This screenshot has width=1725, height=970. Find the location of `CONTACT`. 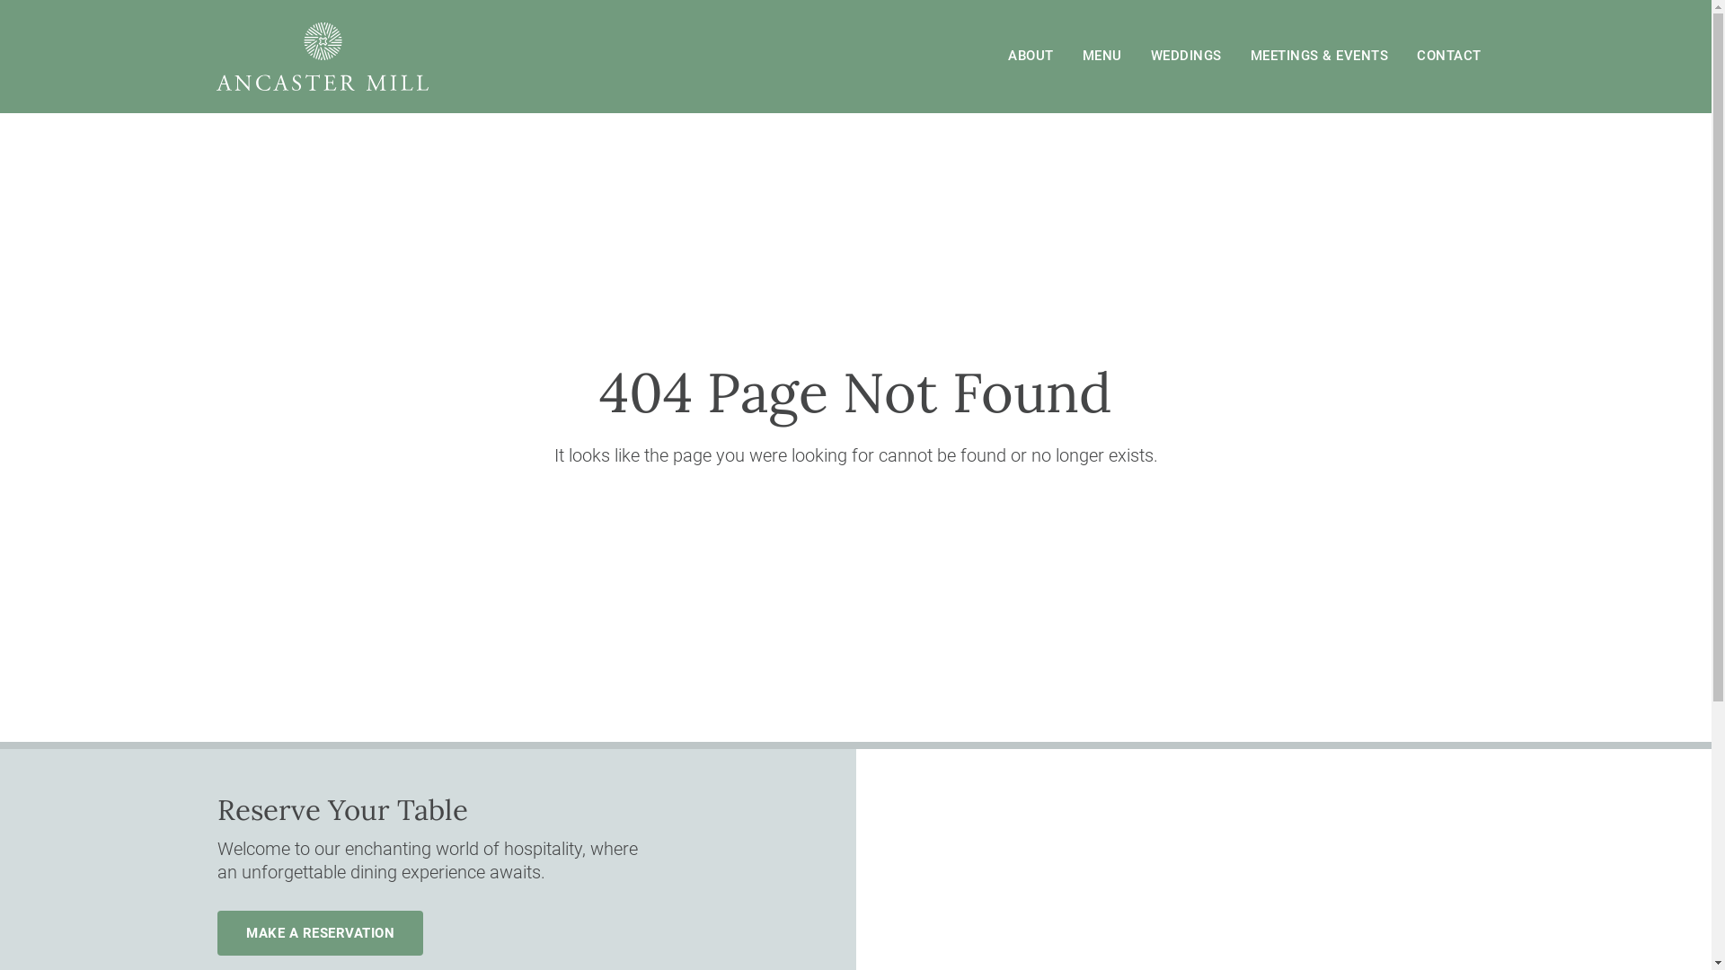

CONTACT is located at coordinates (1449, 57).